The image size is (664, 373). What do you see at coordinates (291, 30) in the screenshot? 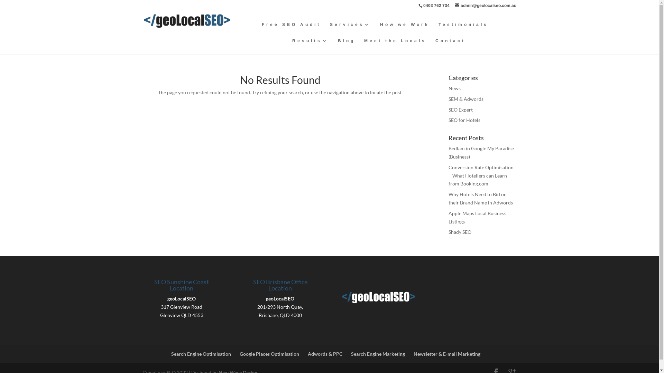
I see `Free SEO Audit` at bounding box center [291, 30].